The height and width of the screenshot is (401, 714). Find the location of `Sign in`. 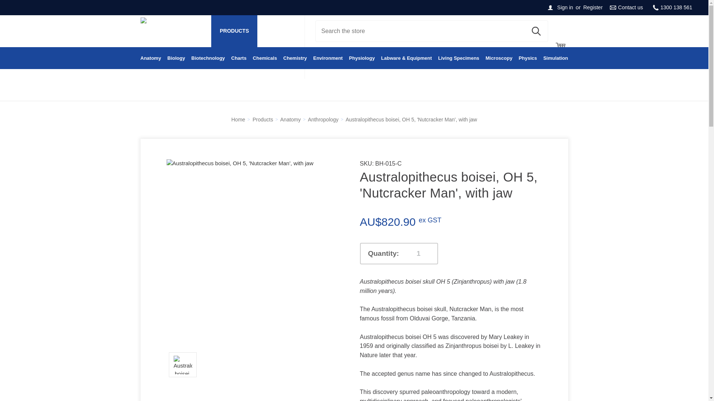

Sign in is located at coordinates (565, 7).